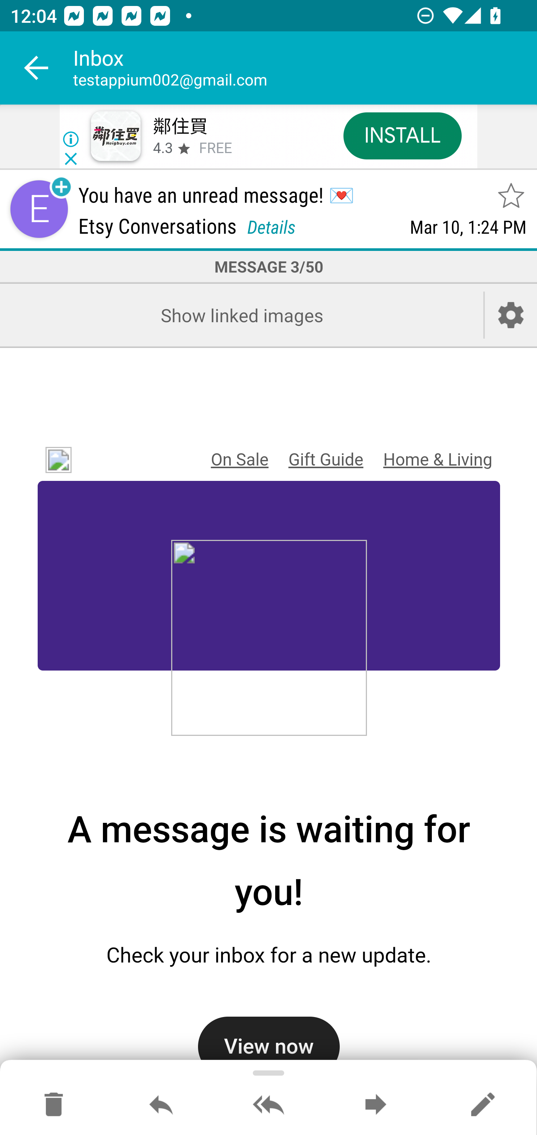  I want to click on 4.3, so click(162, 149).